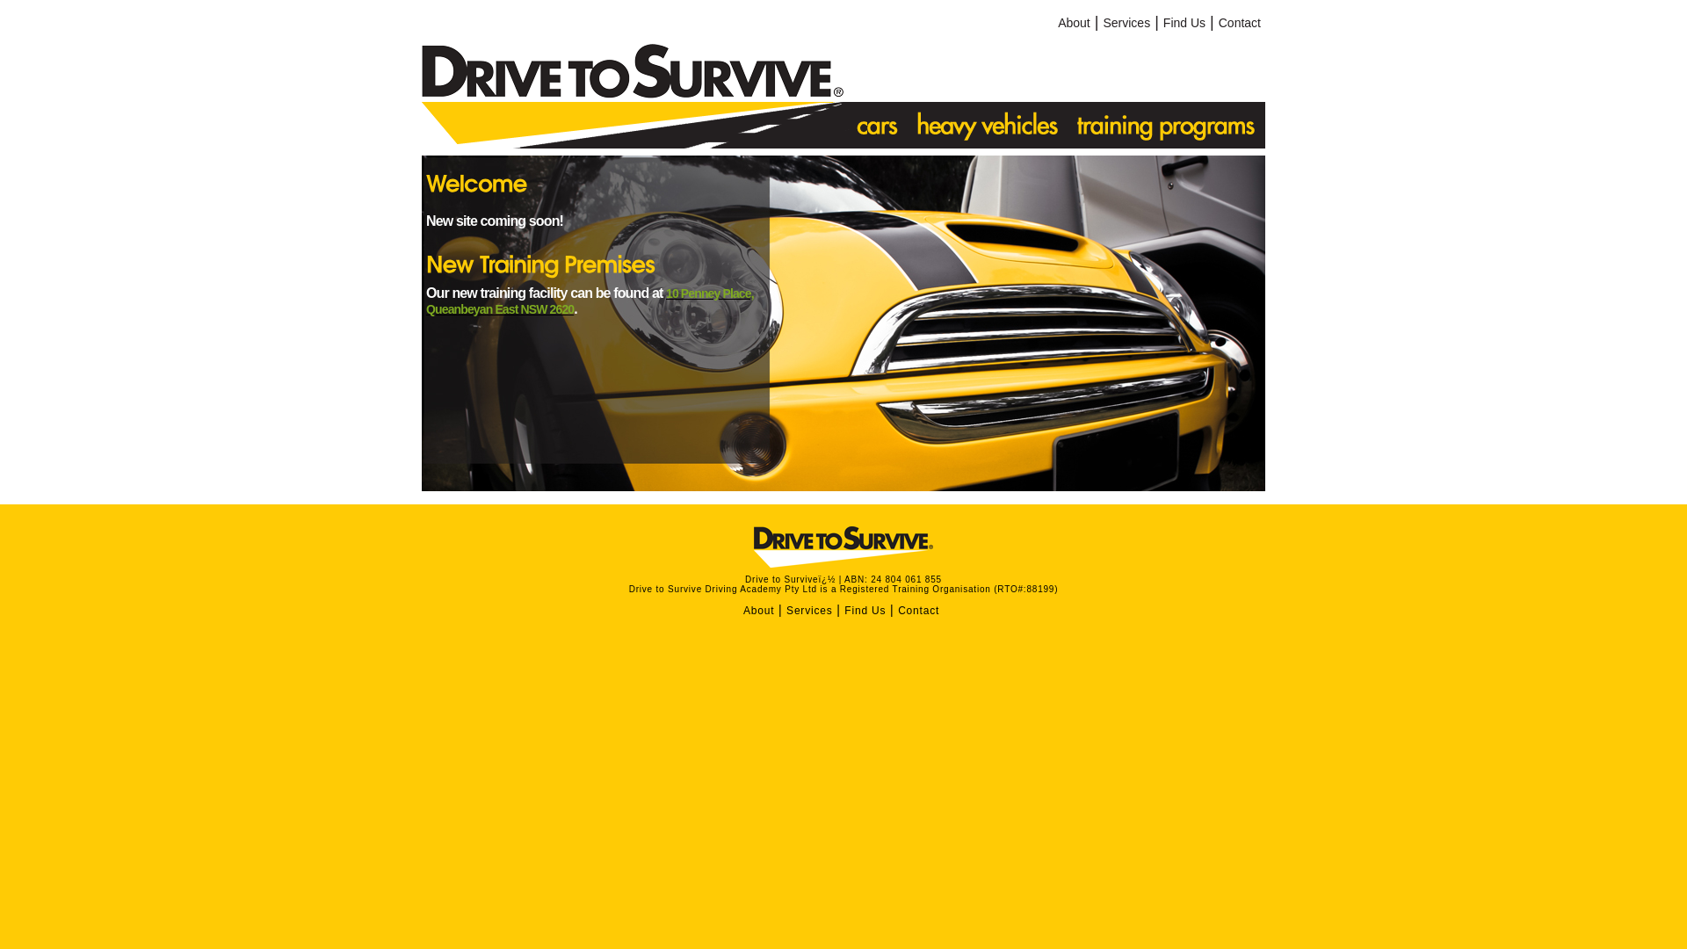  Describe the element at coordinates (809, 611) in the screenshot. I see `Services` at that location.